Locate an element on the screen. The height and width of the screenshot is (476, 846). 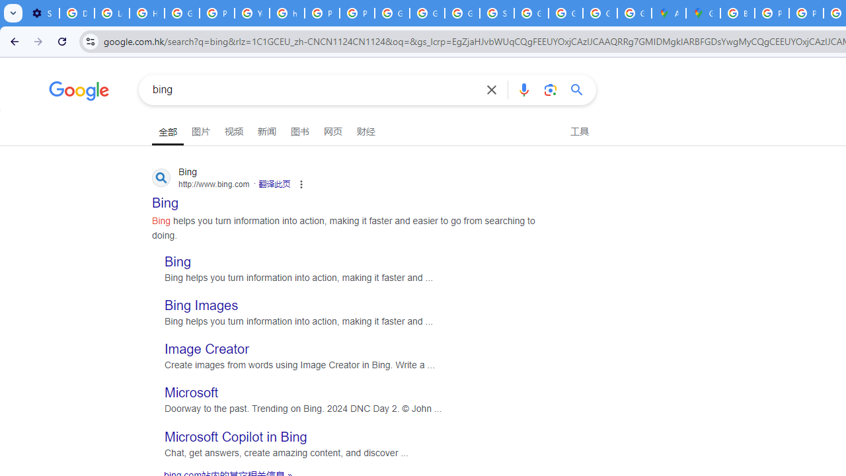
Sign in - Google Accounts is located at coordinates (497, 13).